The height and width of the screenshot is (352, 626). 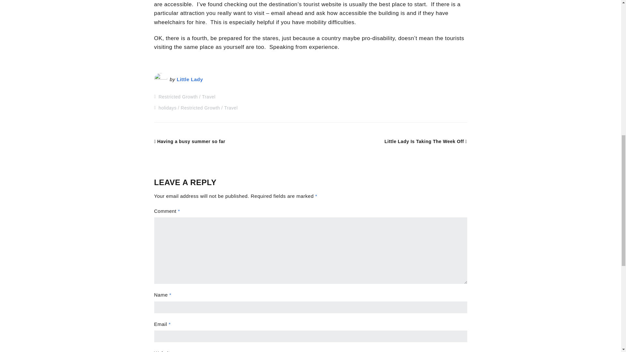 I want to click on Having a busy summer so far, so click(x=189, y=141).